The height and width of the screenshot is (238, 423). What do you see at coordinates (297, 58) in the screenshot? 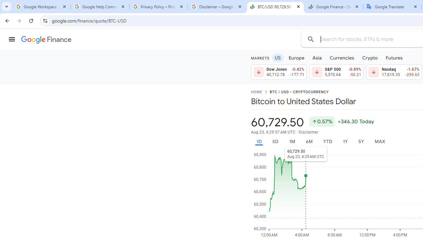
I see `Europe` at bounding box center [297, 58].